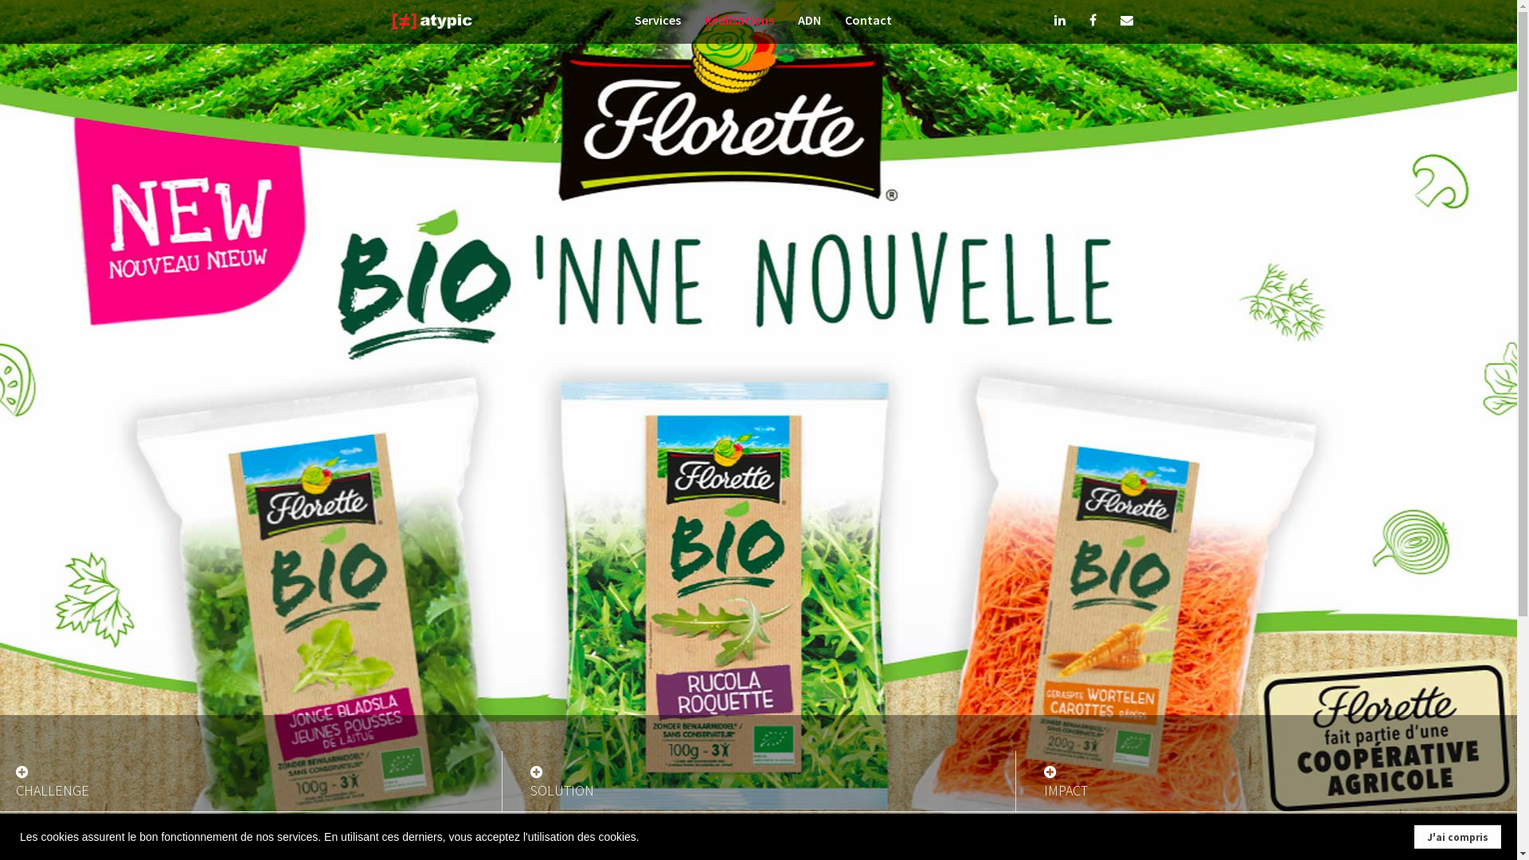 The width and height of the screenshot is (1529, 860). Describe the element at coordinates (1432, 833) in the screenshot. I see `Email` at that location.